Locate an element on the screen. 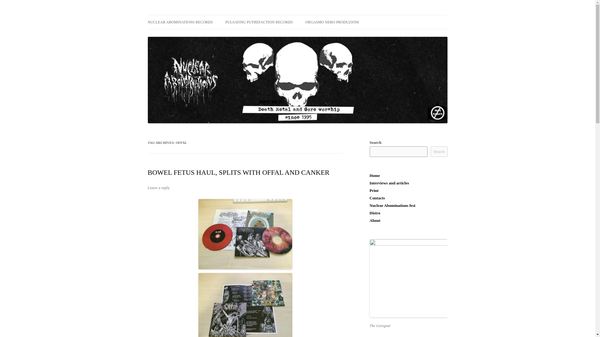 The image size is (600, 337). Contacts is located at coordinates (377, 198).